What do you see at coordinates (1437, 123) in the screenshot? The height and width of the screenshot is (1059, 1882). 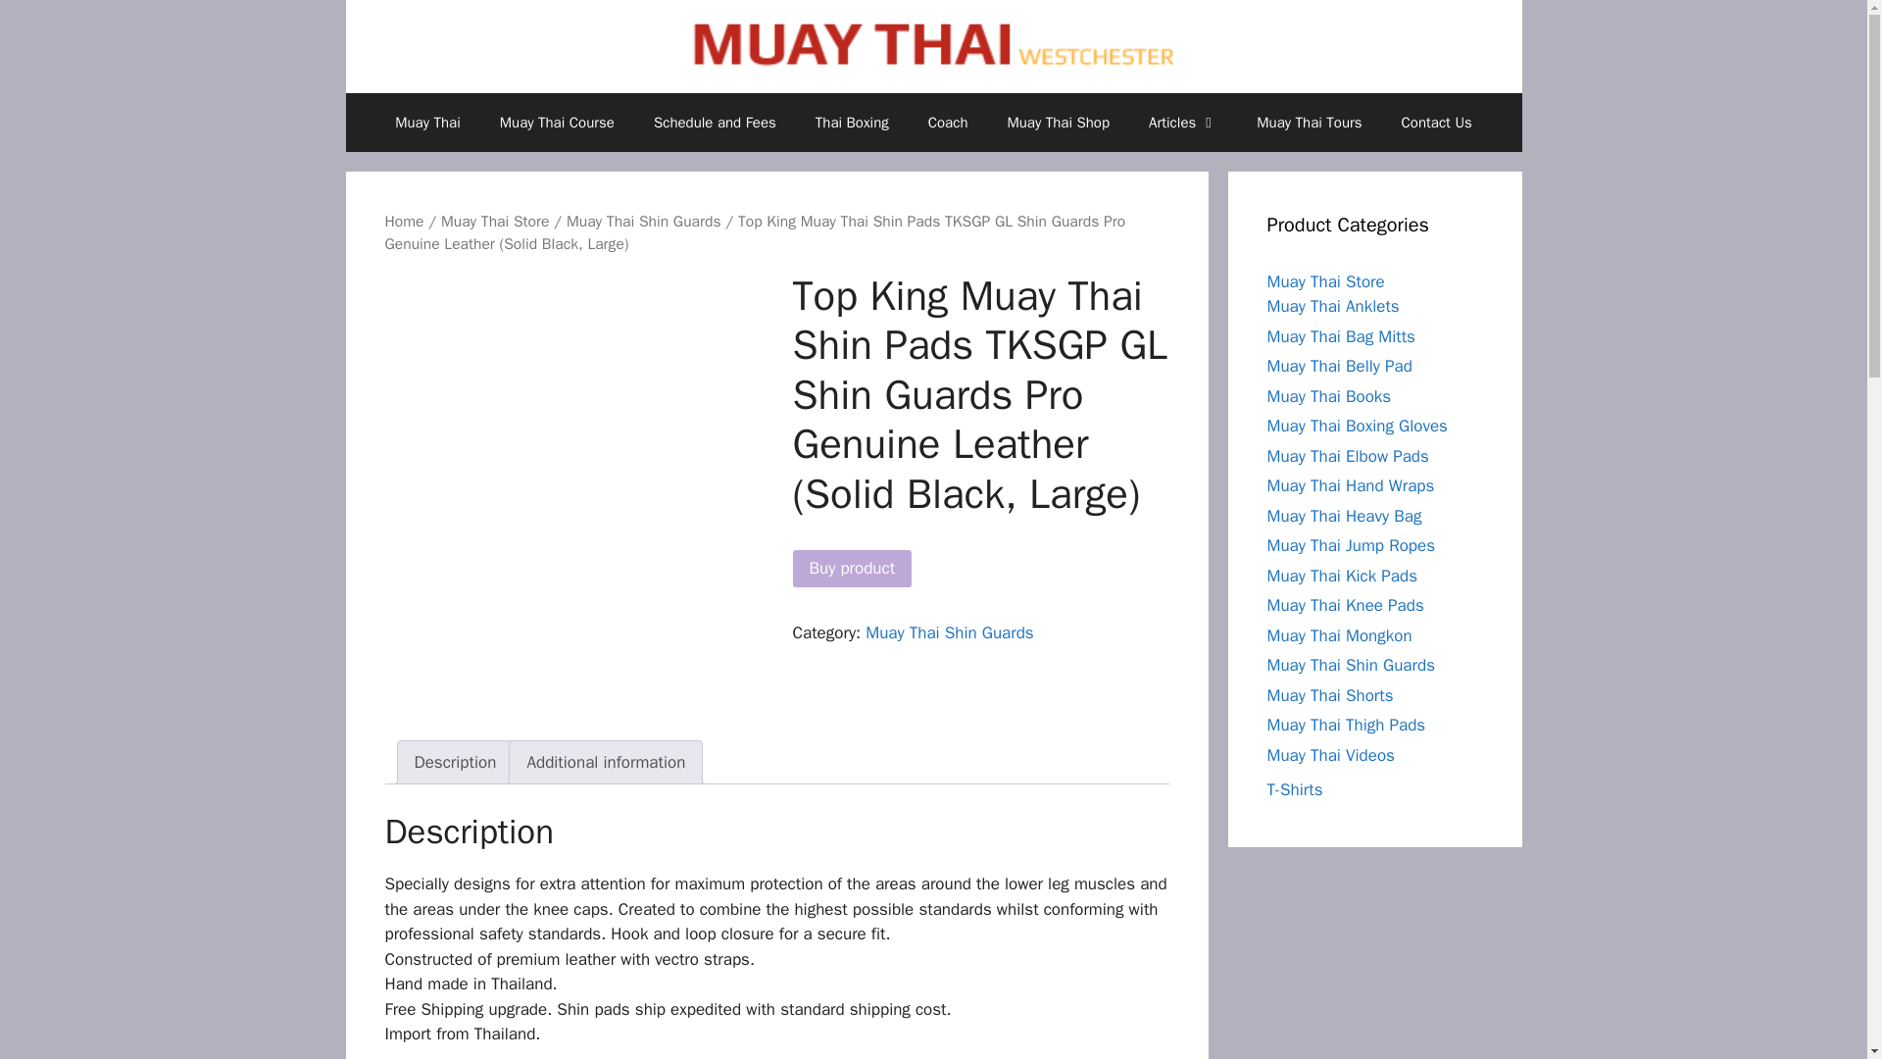 I see `Contact Us` at bounding box center [1437, 123].